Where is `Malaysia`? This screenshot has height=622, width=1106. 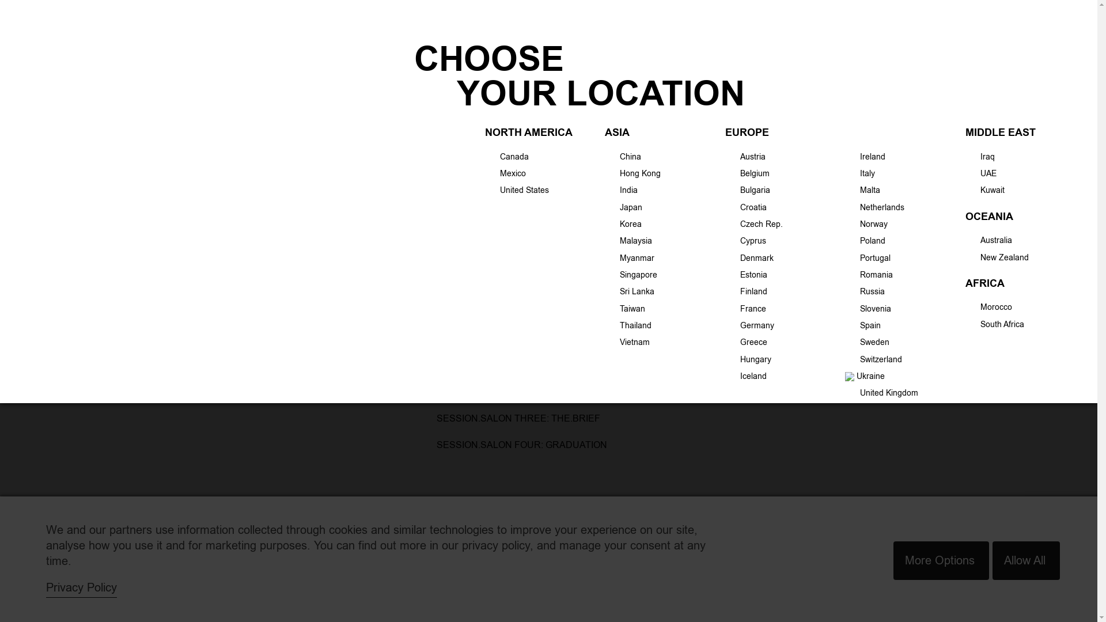
Malaysia is located at coordinates (628, 241).